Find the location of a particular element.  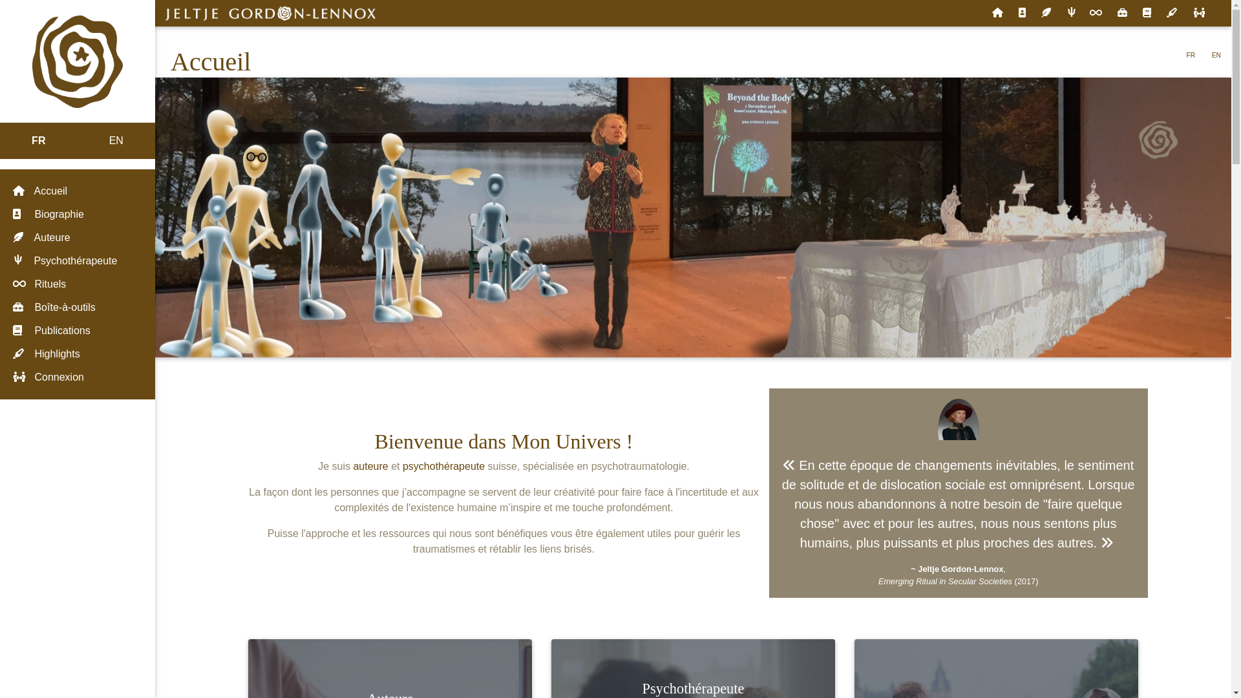

Previous is located at coordinates (235, 217).